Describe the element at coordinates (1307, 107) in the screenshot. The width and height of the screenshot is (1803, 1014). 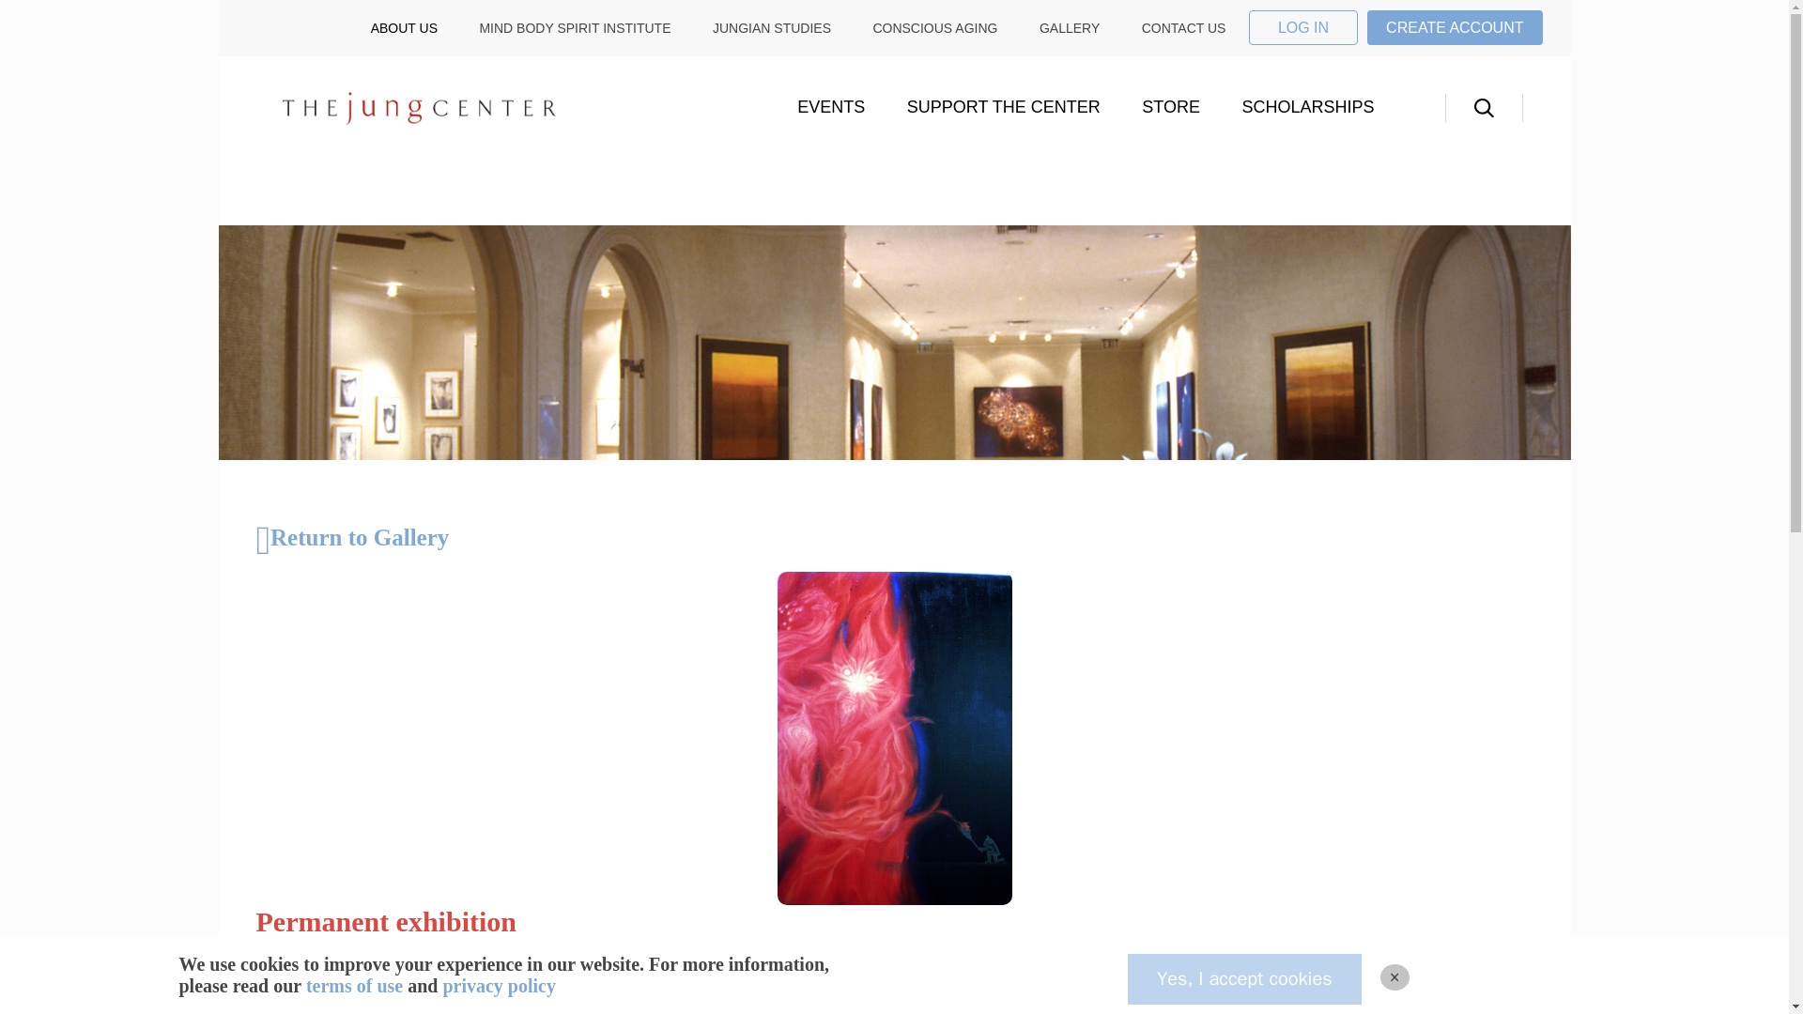
I see `SCHOLARSHIPS` at that location.